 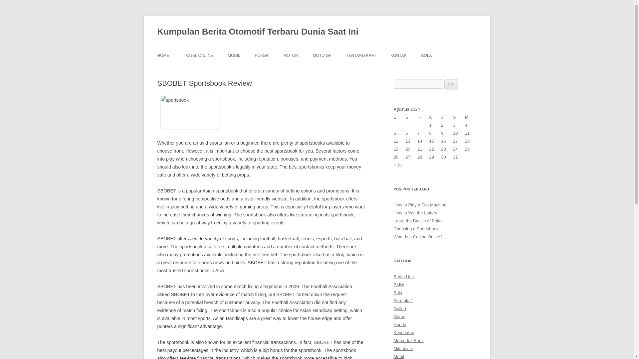 I want to click on Selasa, so click(x=411, y=117).